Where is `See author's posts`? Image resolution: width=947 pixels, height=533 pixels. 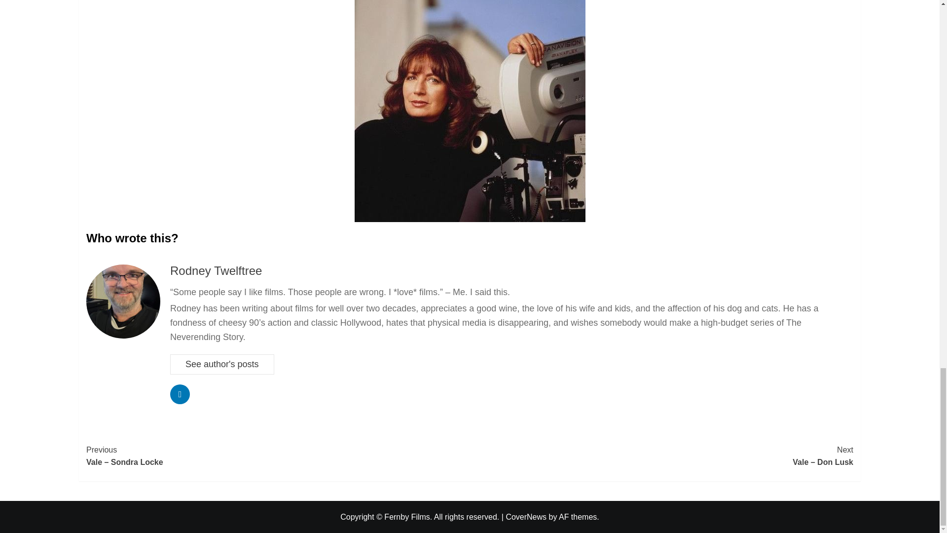
See author's posts is located at coordinates (222, 364).